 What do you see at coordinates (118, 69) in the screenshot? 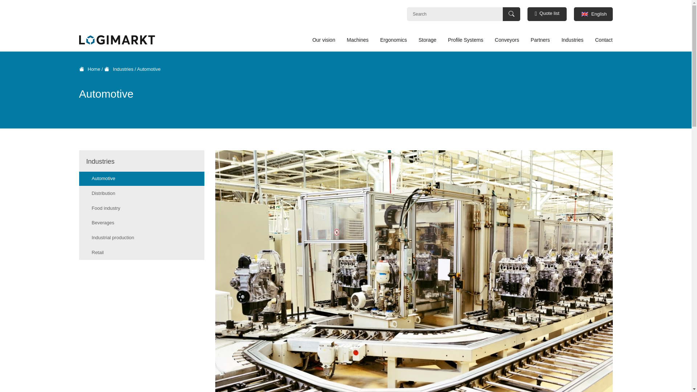
I see `Industries` at bounding box center [118, 69].